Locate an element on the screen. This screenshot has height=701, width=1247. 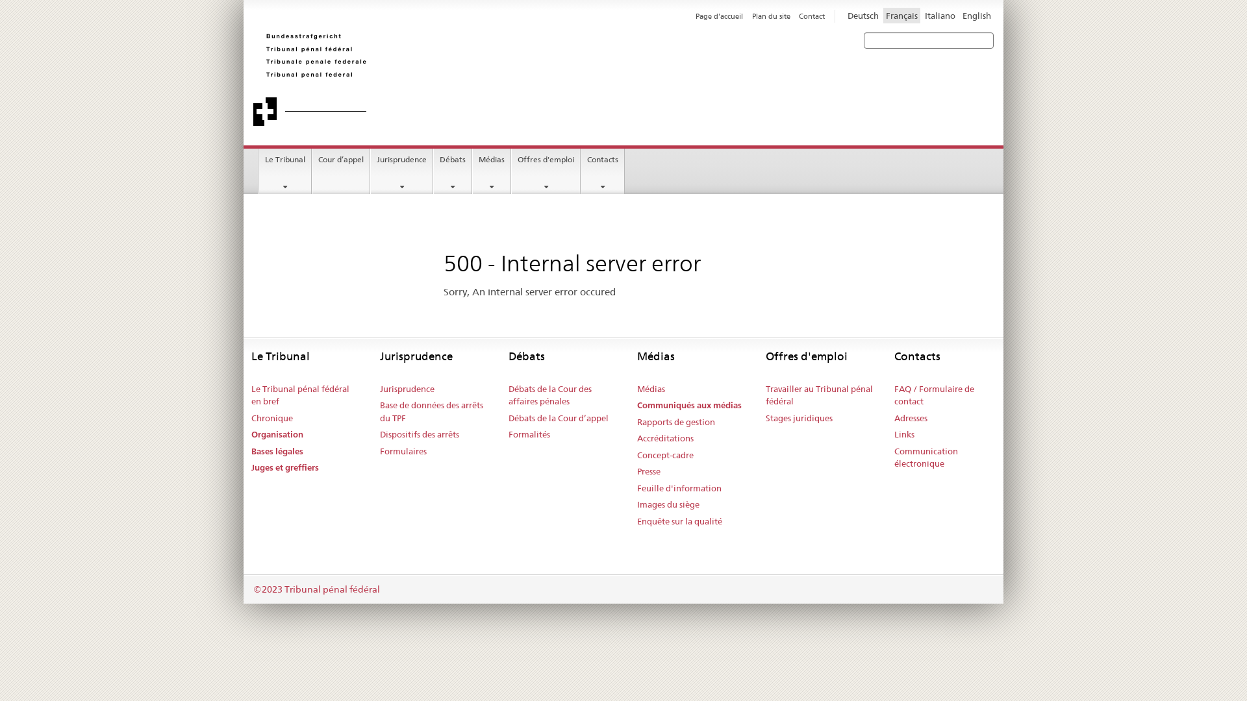
Feuille d'information is located at coordinates (679, 489).